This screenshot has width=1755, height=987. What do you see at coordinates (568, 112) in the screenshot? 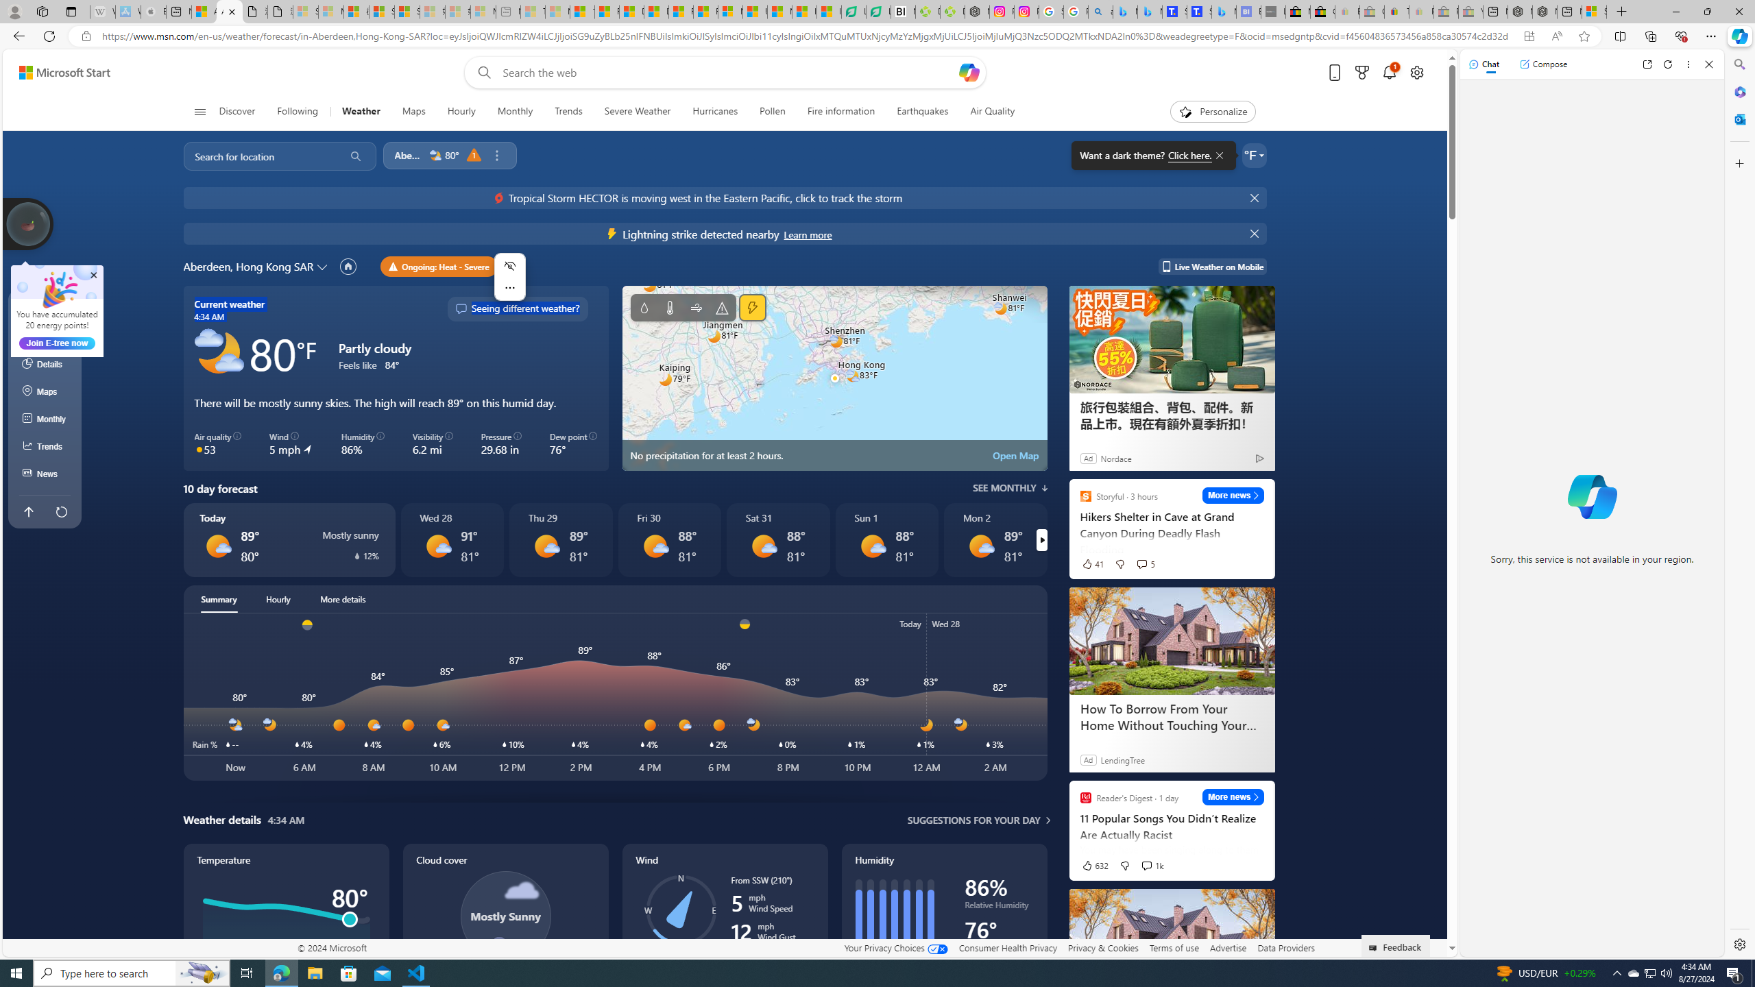
I see `Trends` at bounding box center [568, 112].